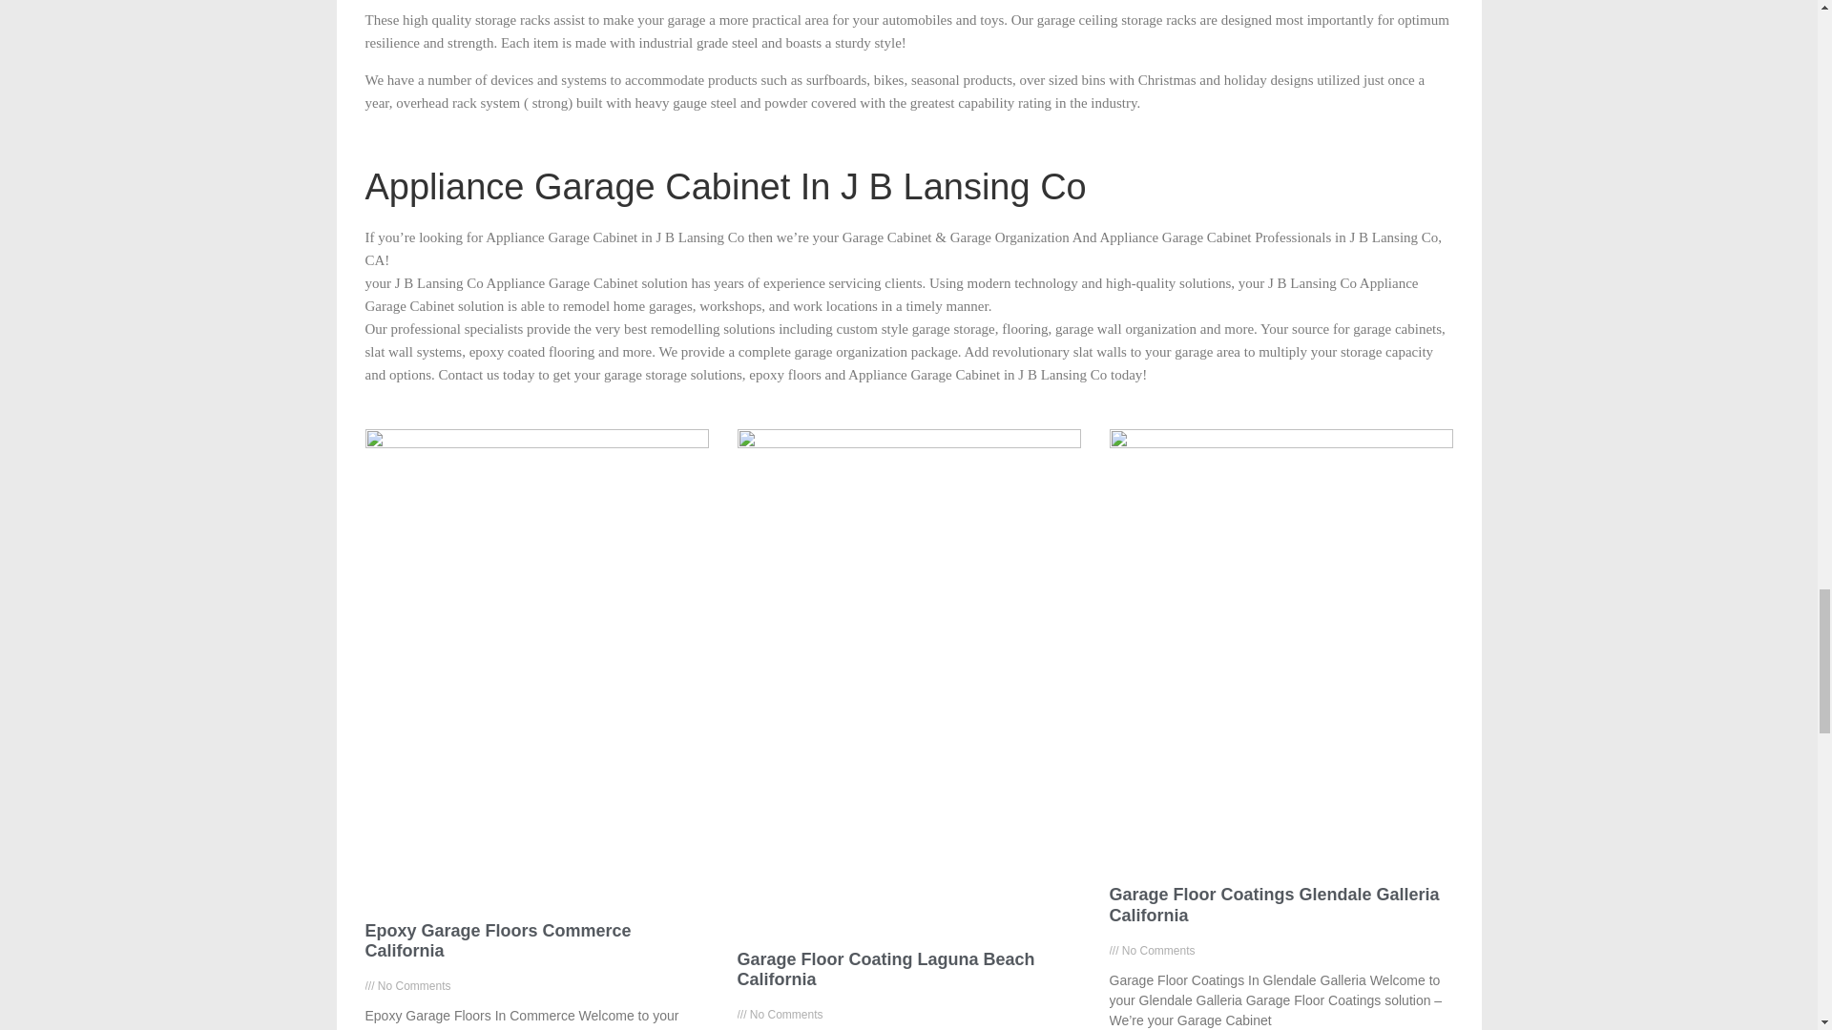  What do you see at coordinates (885, 969) in the screenshot?
I see `Garage Floor Coating Laguna Beach California` at bounding box center [885, 969].